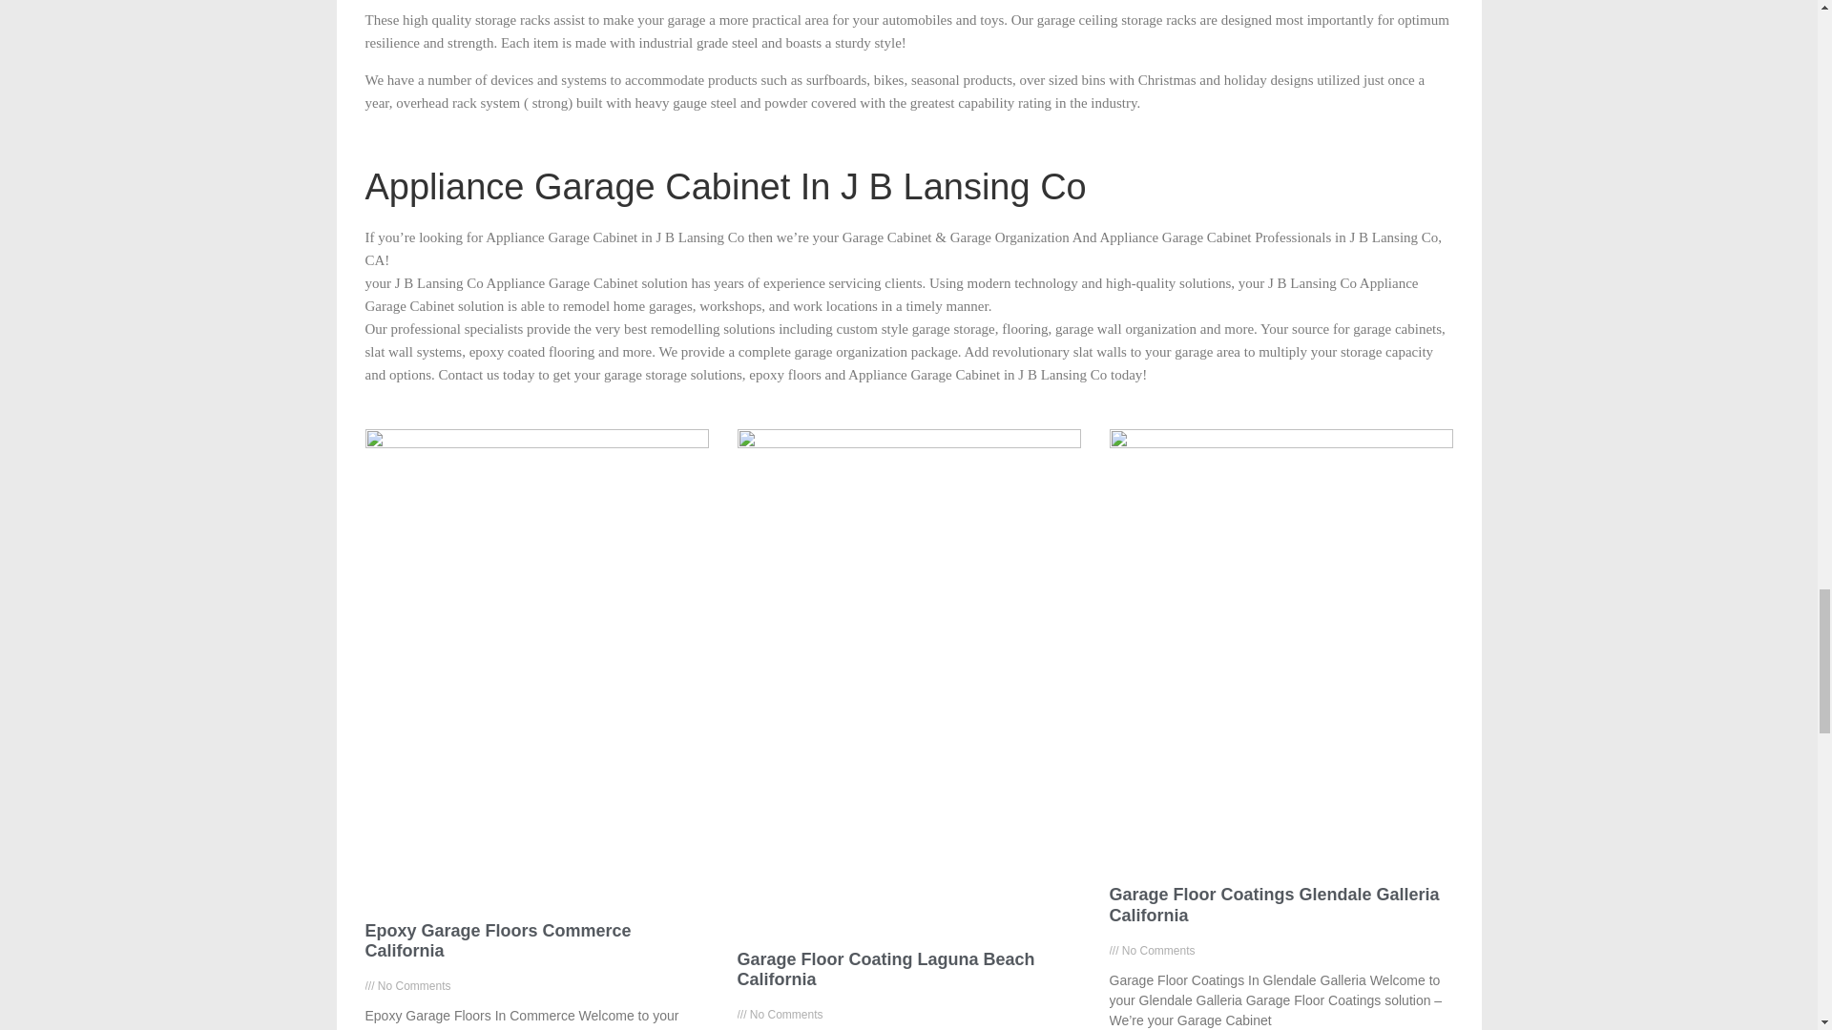  What do you see at coordinates (885, 969) in the screenshot?
I see `Garage Floor Coating Laguna Beach California` at bounding box center [885, 969].